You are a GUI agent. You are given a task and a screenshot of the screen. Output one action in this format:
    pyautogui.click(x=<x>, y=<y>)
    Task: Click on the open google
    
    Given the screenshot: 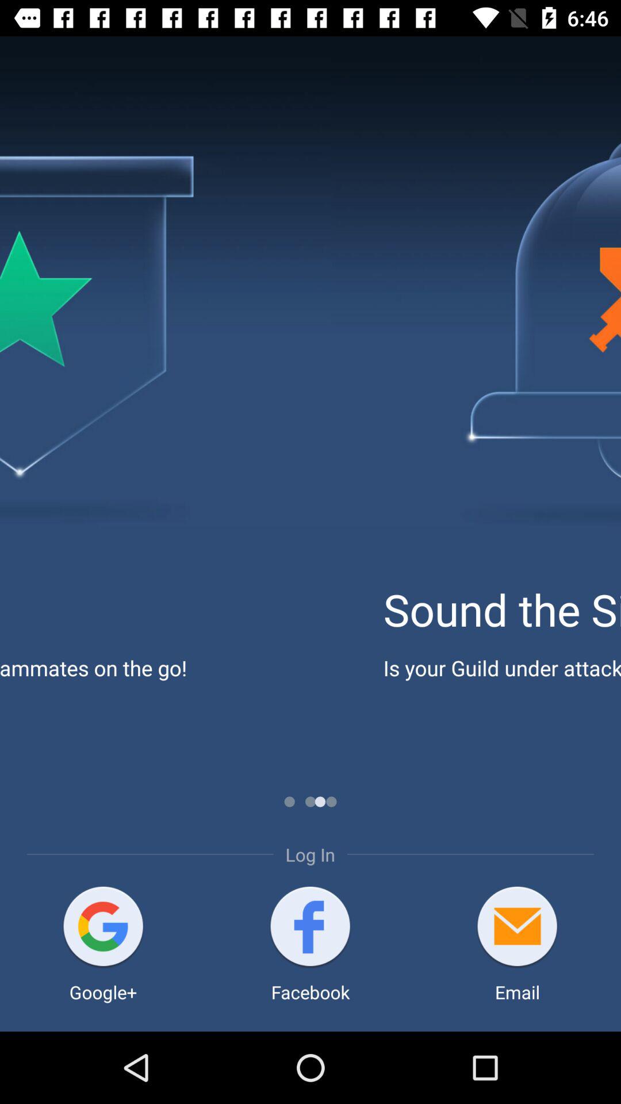 What is the action you would take?
    pyautogui.click(x=103, y=928)
    